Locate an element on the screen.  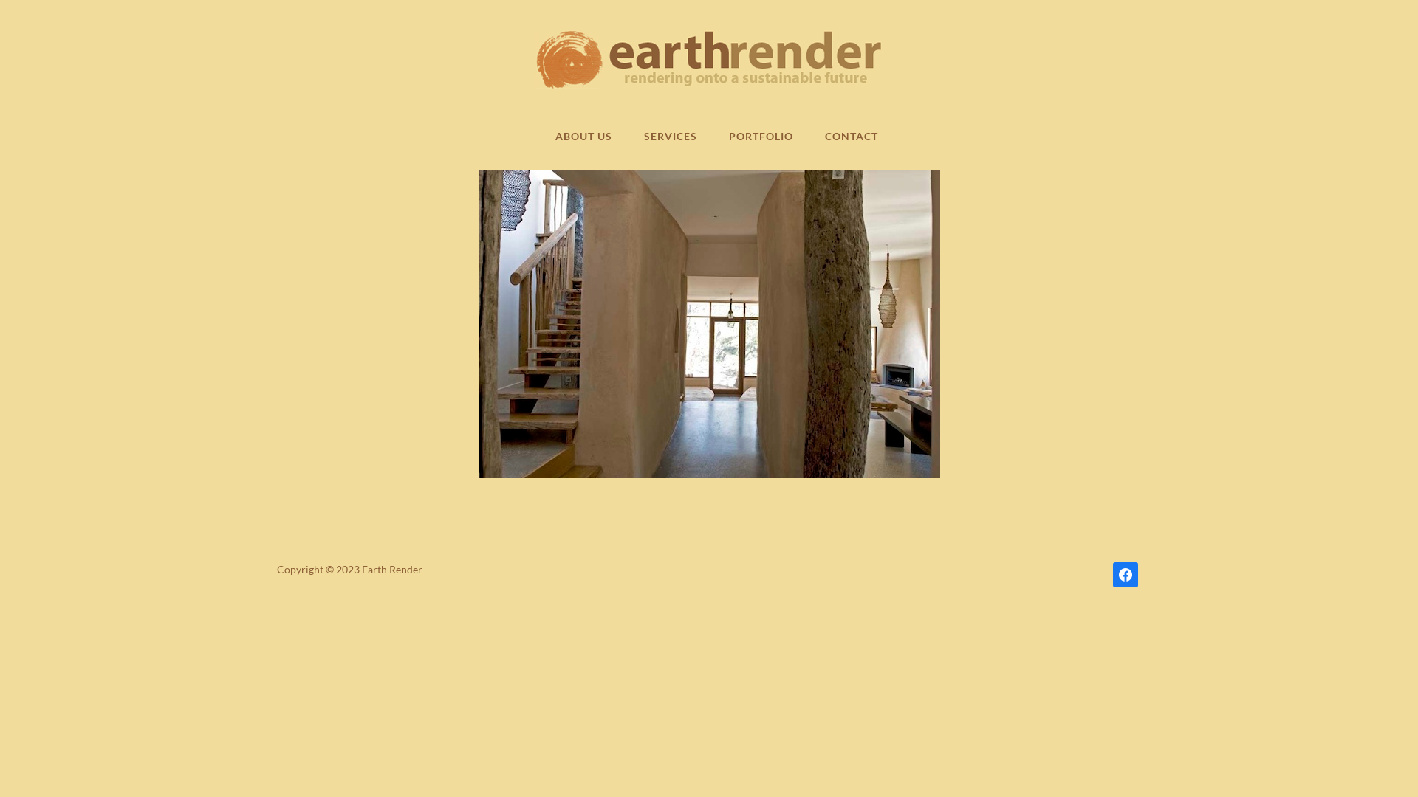
ABOUT US is located at coordinates (583, 142).